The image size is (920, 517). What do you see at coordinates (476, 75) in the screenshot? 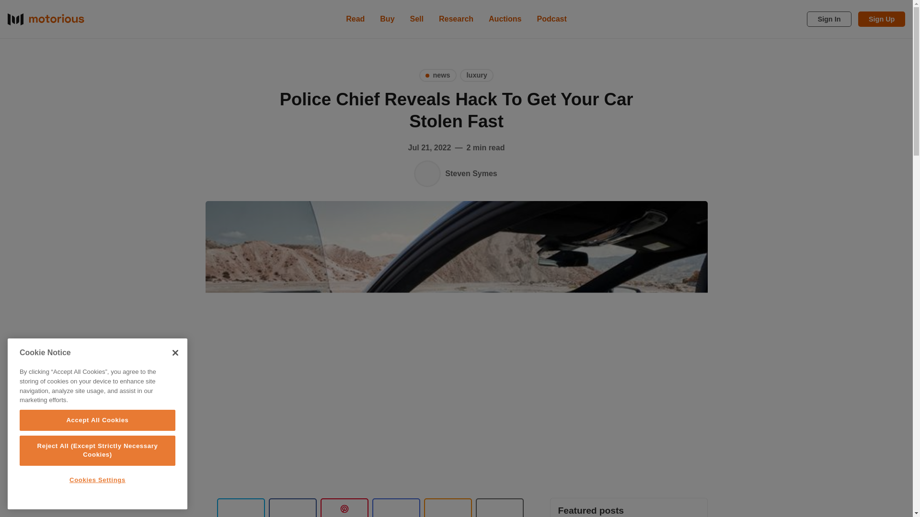
I see `luxury` at bounding box center [476, 75].